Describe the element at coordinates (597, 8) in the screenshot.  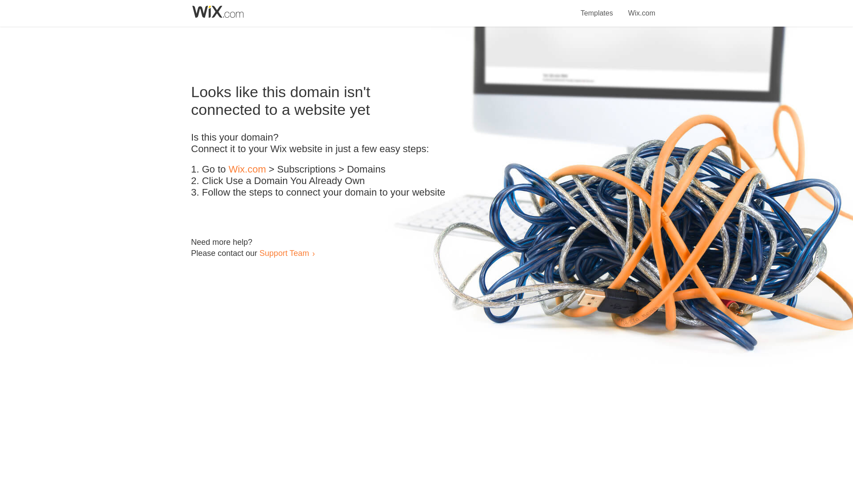
I see `Templates` at that location.